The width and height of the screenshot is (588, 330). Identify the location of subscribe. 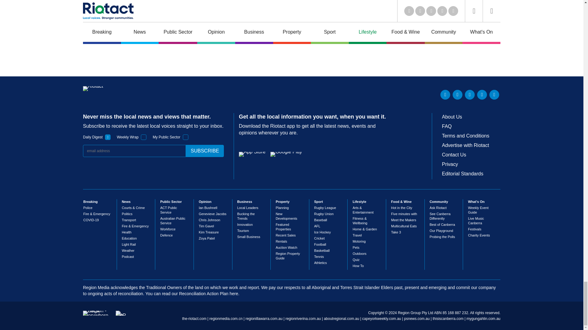
(205, 151).